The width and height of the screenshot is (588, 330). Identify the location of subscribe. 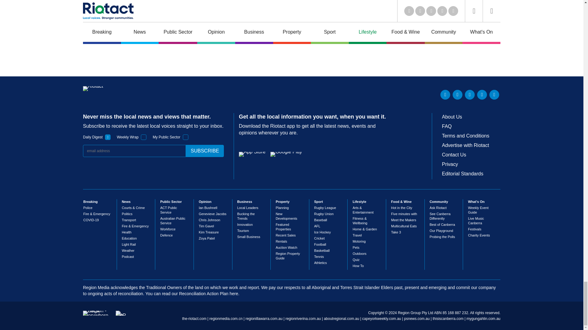
(205, 151).